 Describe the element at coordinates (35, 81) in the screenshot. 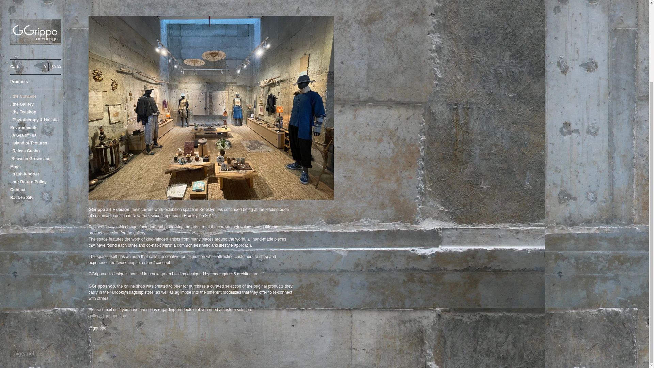

I see `. our Return Policy` at that location.